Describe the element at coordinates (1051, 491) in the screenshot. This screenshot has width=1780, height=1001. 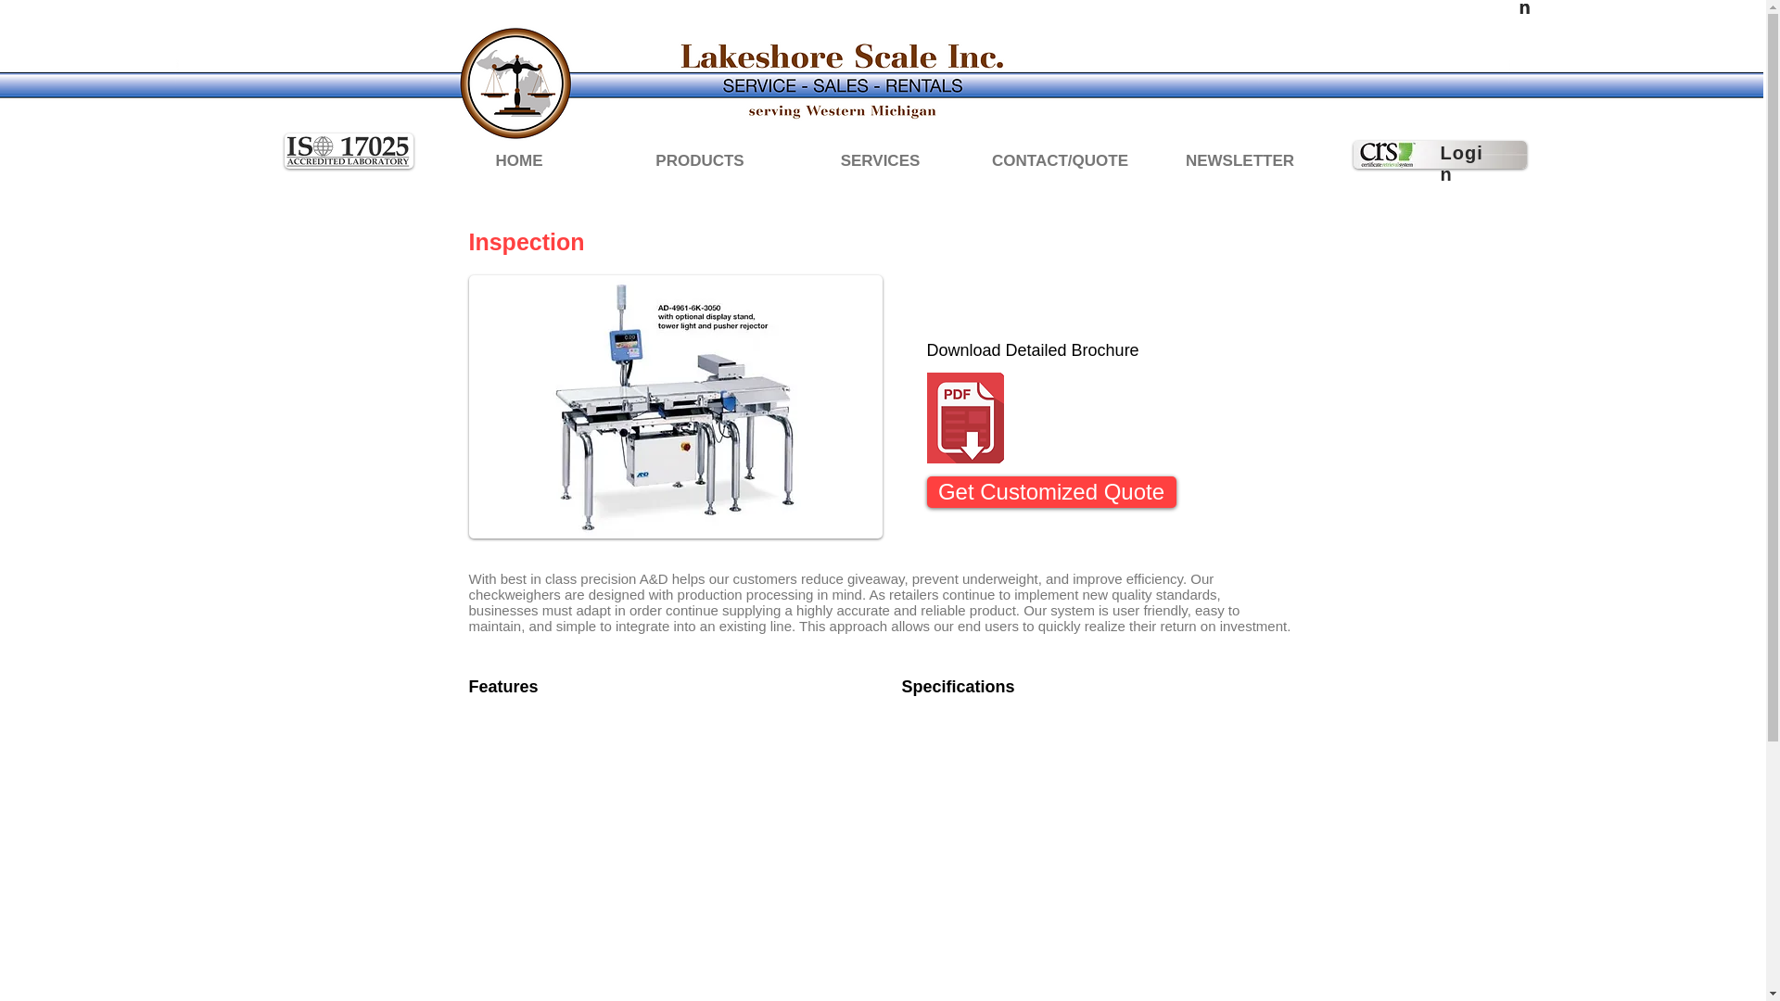
I see `Get Customized Quote` at that location.